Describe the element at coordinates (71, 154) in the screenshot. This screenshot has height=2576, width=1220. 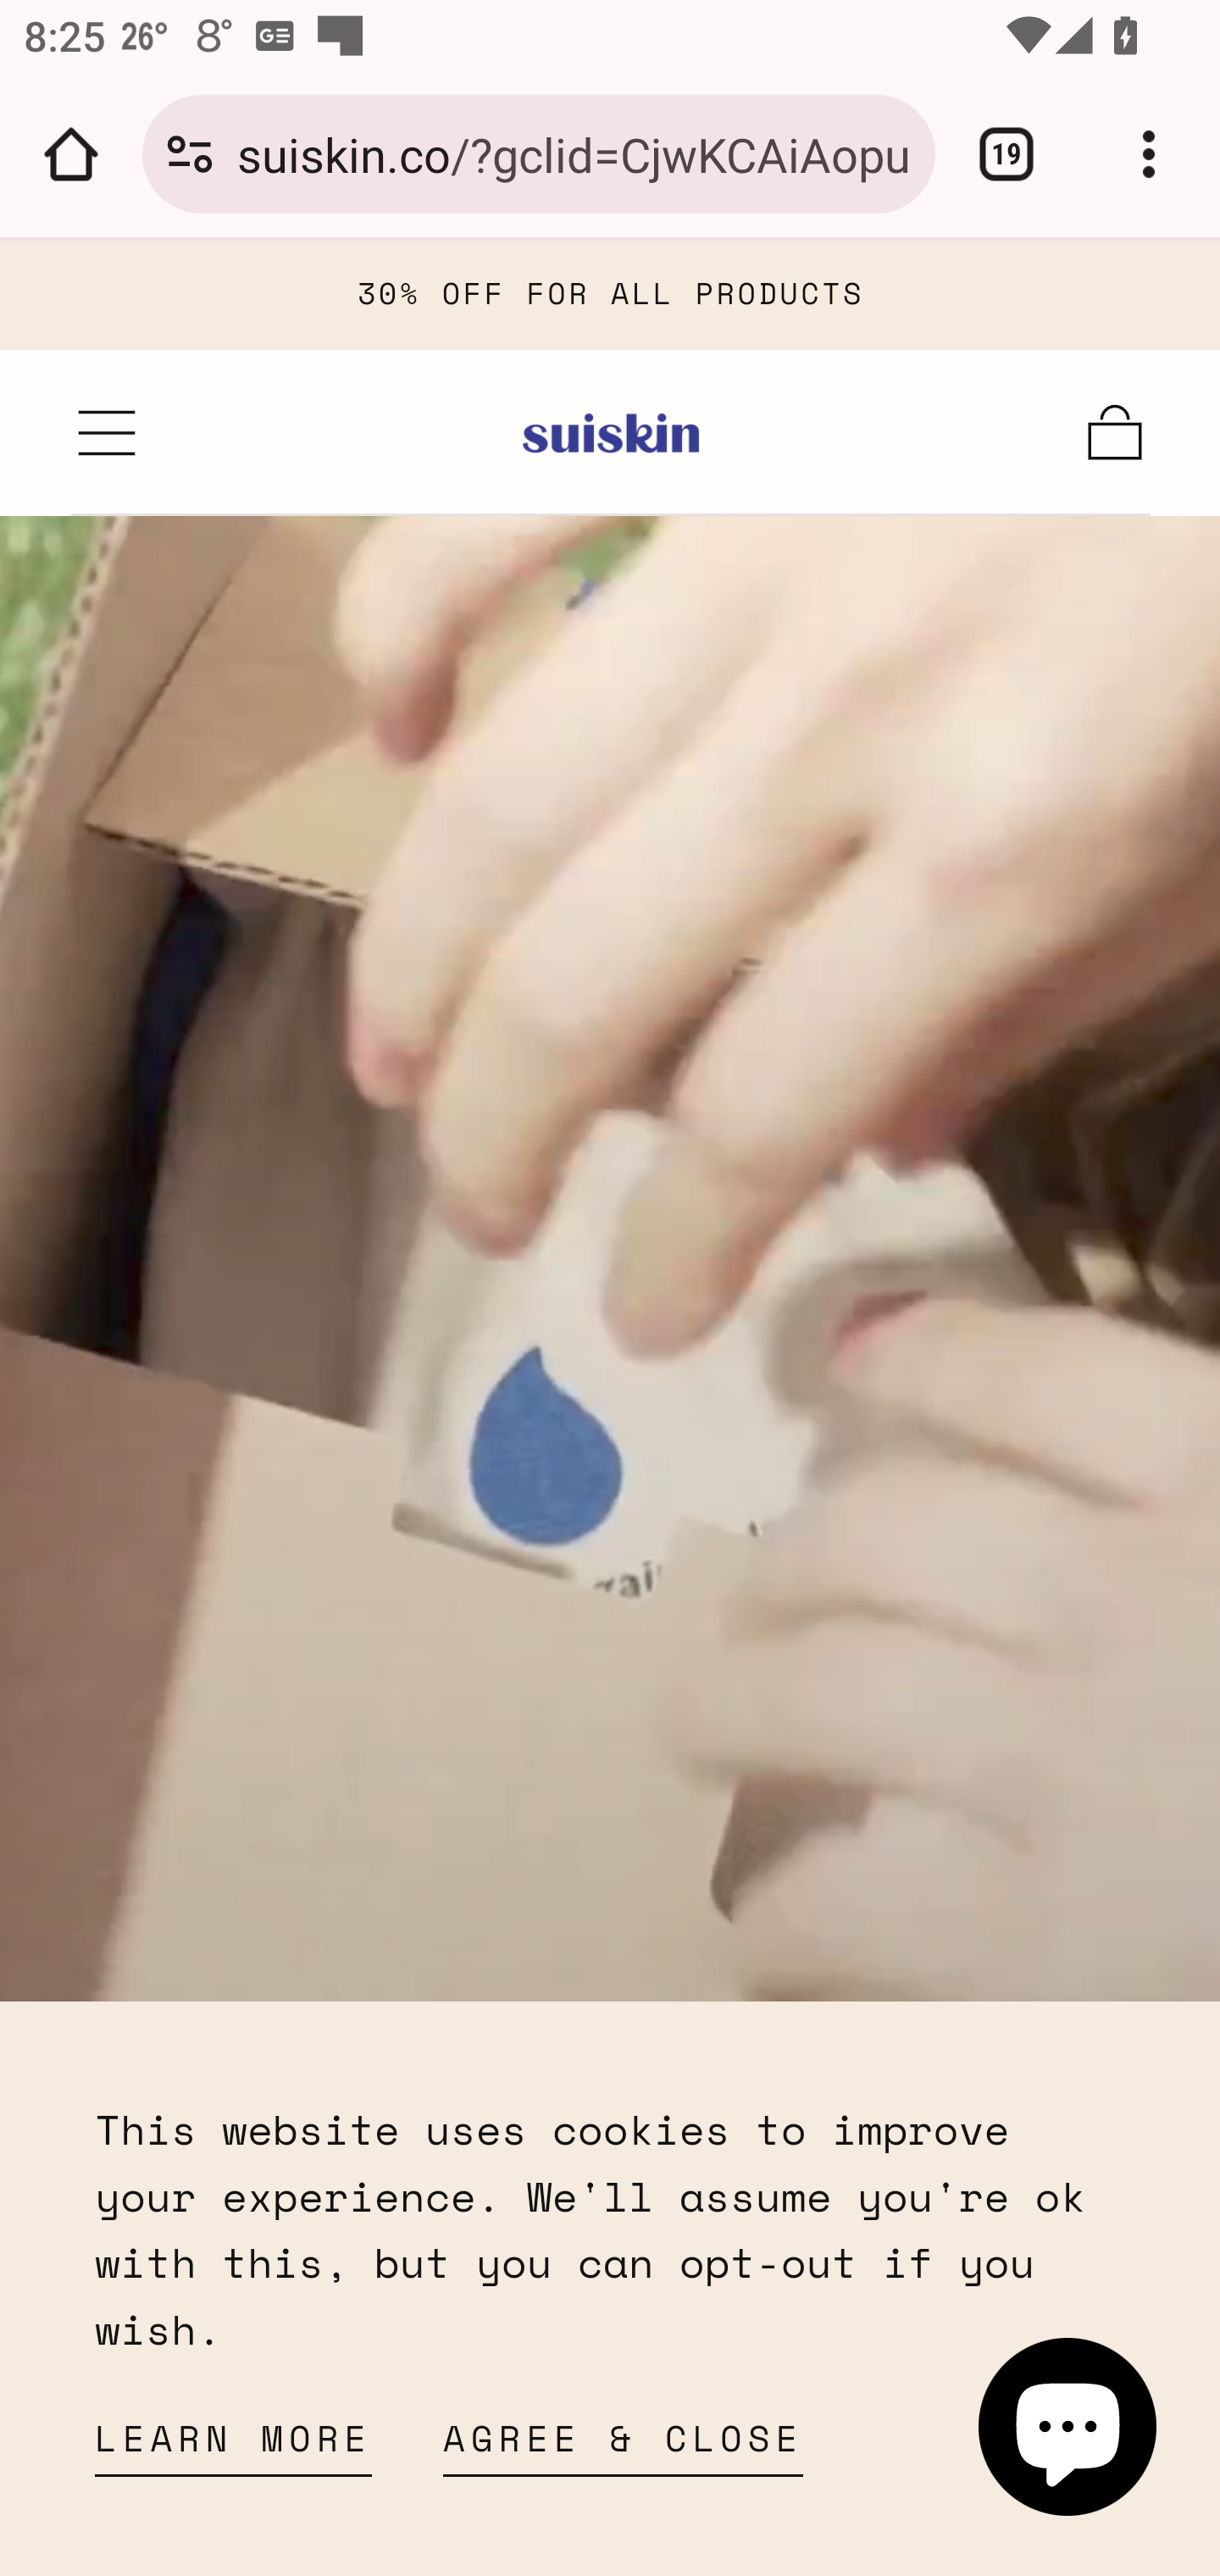
I see `Open the home page` at that location.